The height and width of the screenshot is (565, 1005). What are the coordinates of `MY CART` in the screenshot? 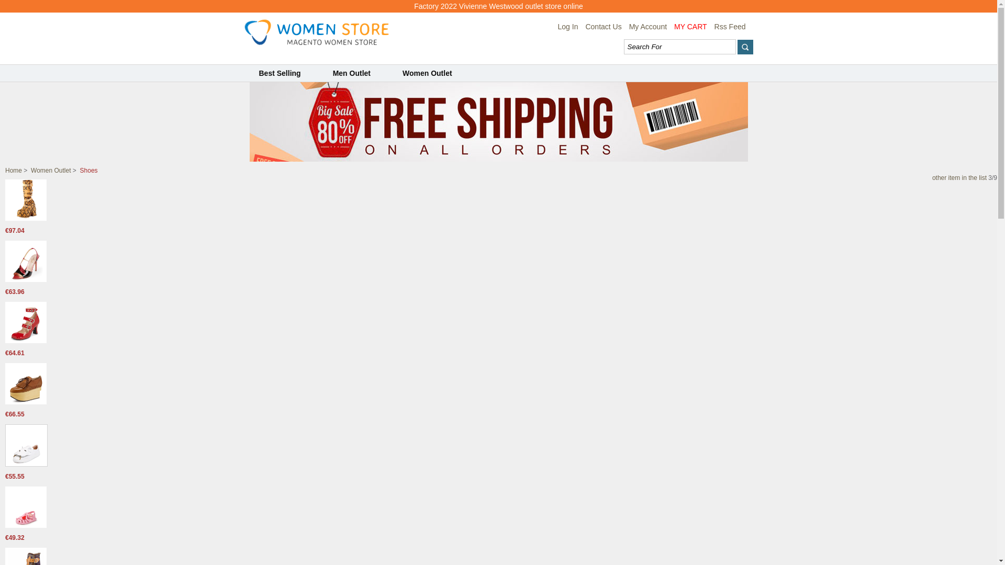 It's located at (691, 27).